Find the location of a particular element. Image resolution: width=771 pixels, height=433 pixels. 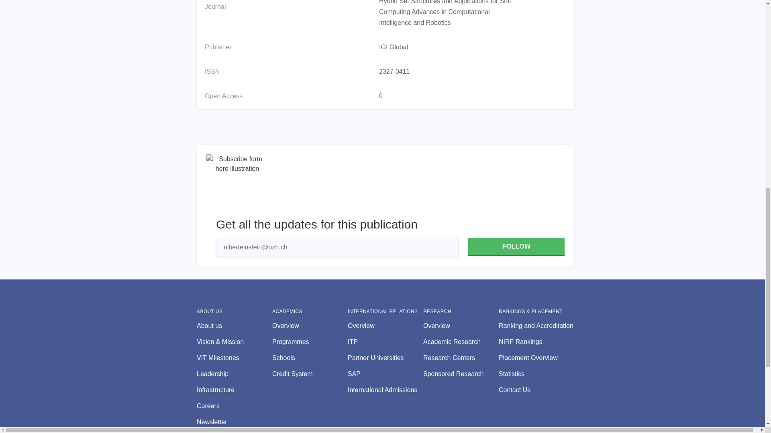

Leadership is located at coordinates (234, 374).